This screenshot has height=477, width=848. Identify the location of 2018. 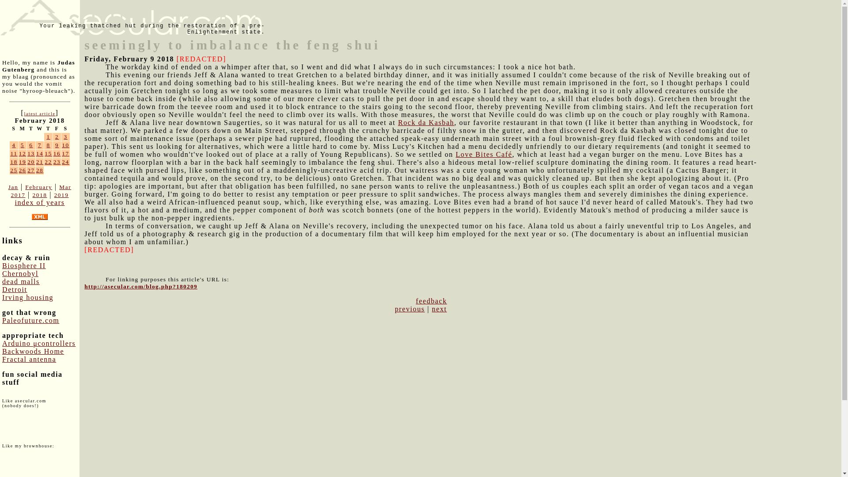
(39, 195).